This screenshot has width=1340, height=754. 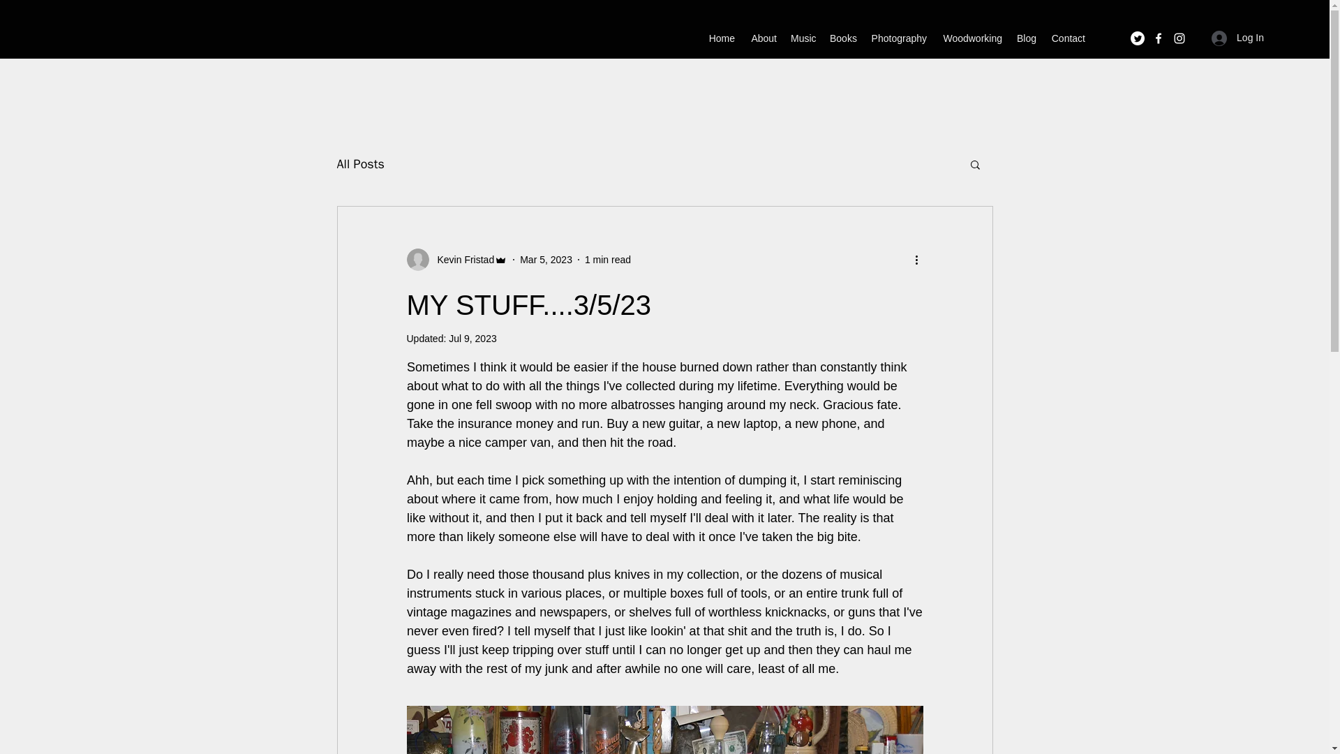 I want to click on Books, so click(x=842, y=38).